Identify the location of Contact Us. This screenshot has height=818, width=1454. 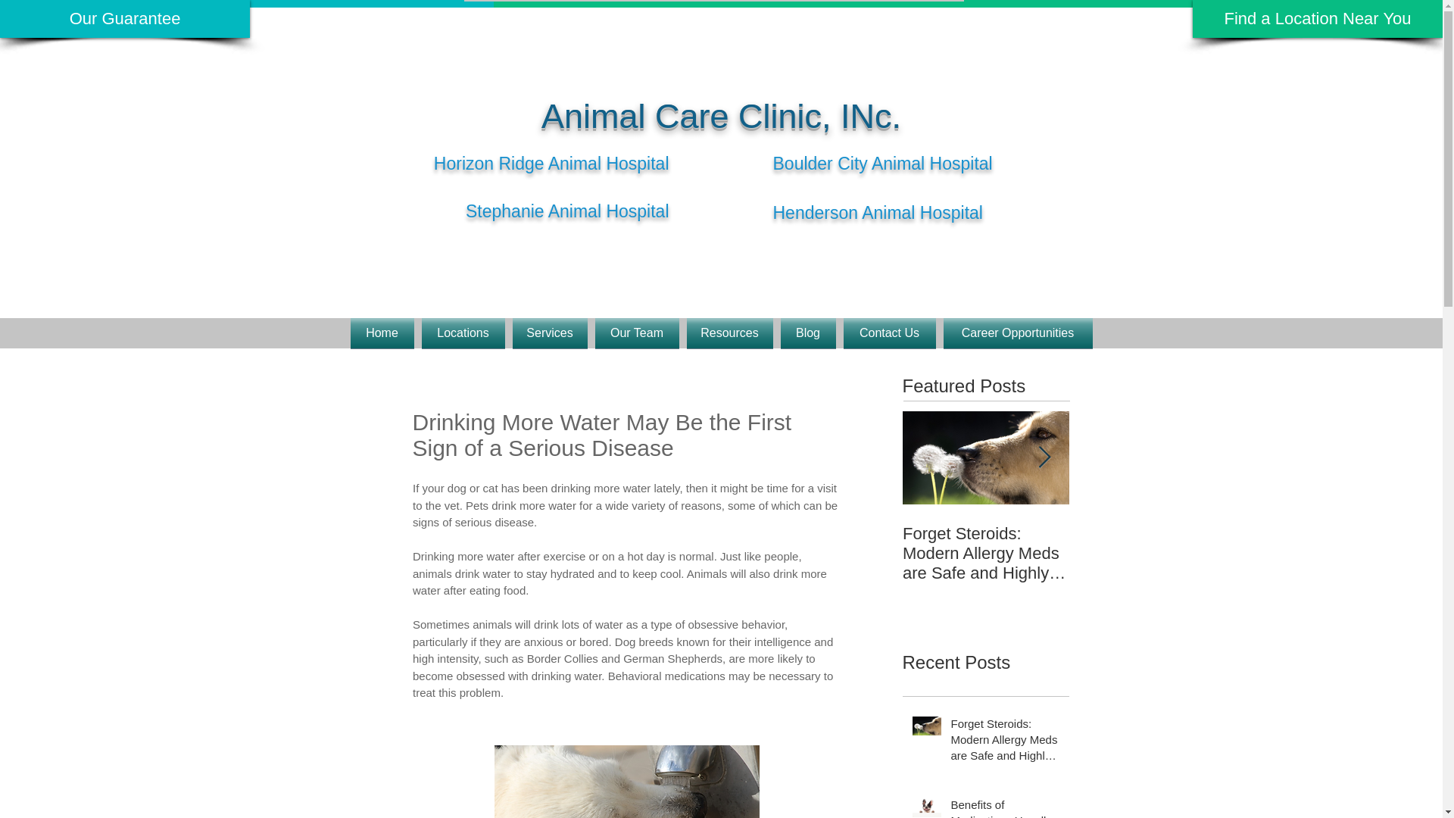
(889, 333).